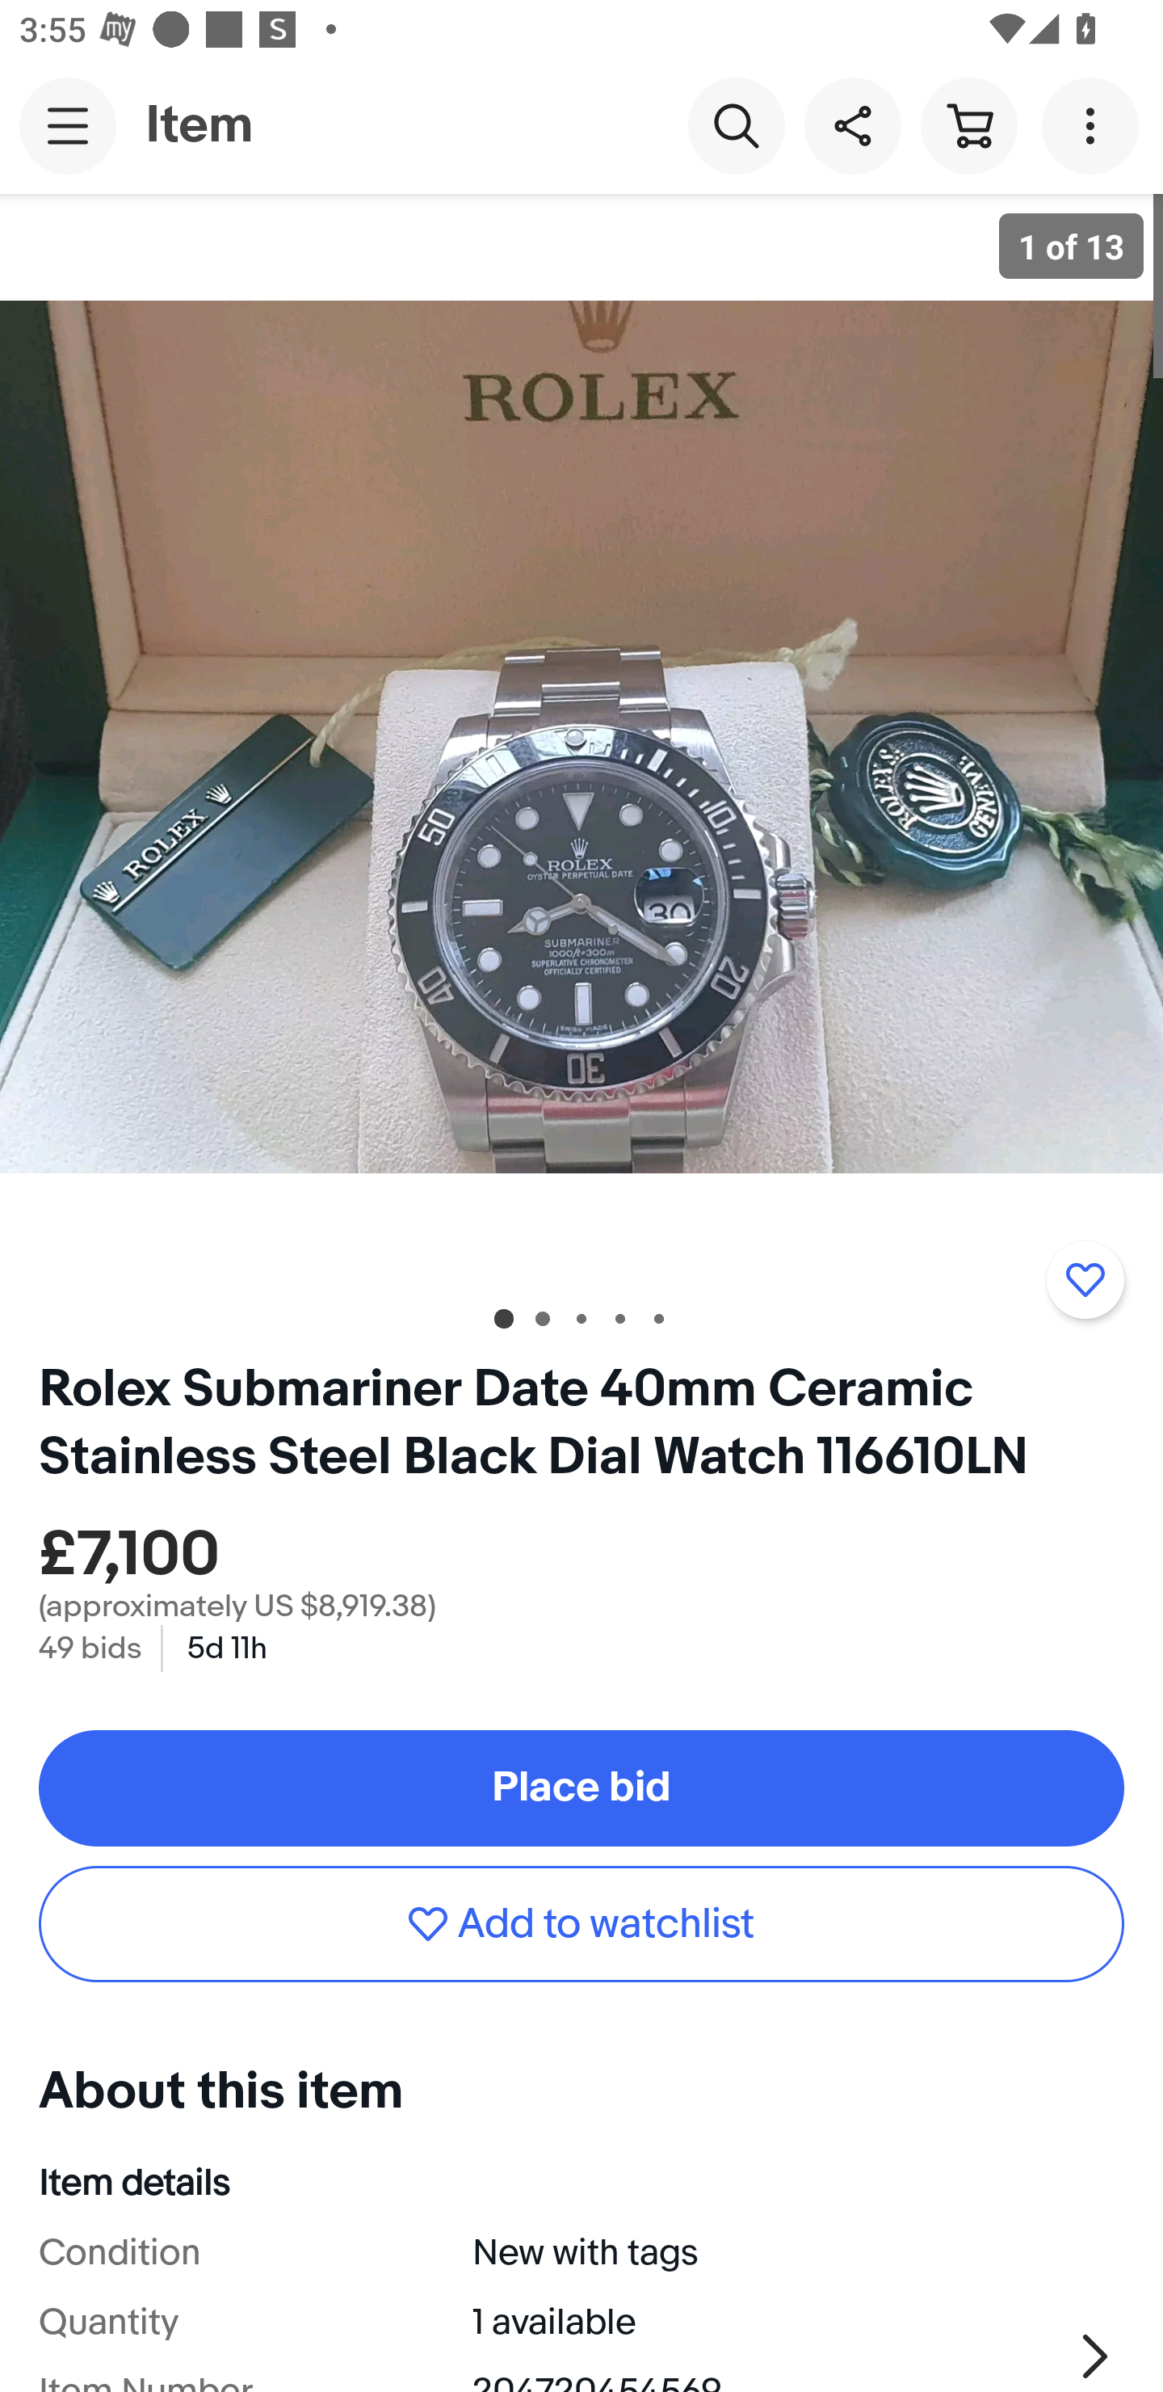 The height and width of the screenshot is (2392, 1163). I want to click on Search, so click(736, 124).